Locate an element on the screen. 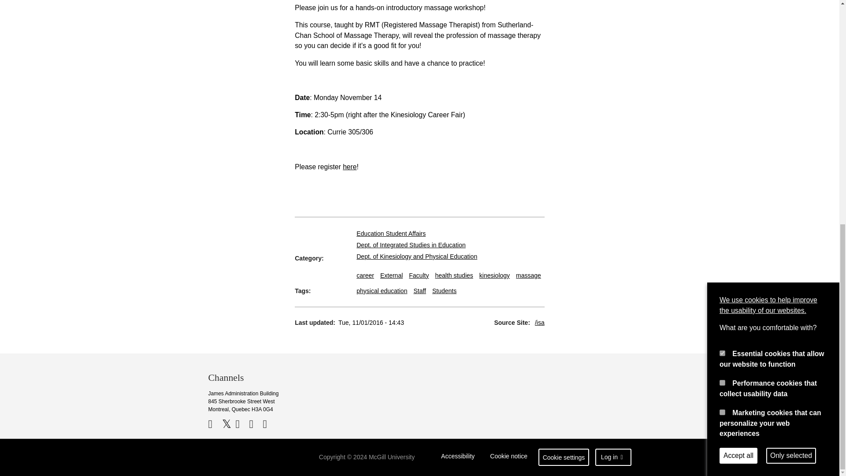 Image resolution: width=846 pixels, height=476 pixels. Follow us on X is located at coordinates (228, 424).